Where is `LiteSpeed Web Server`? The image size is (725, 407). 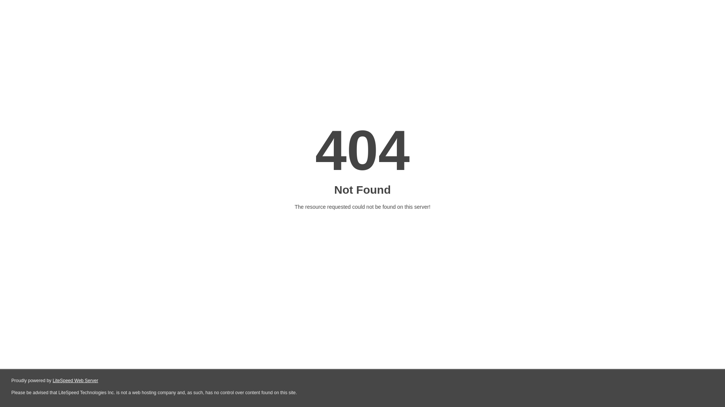
LiteSpeed Web Server is located at coordinates (76, 381).